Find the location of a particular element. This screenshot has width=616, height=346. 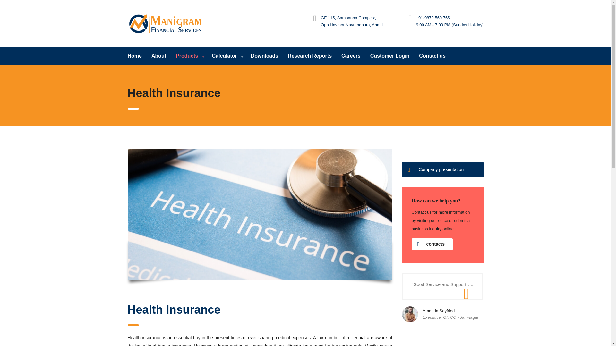

Careers is located at coordinates (351, 56).